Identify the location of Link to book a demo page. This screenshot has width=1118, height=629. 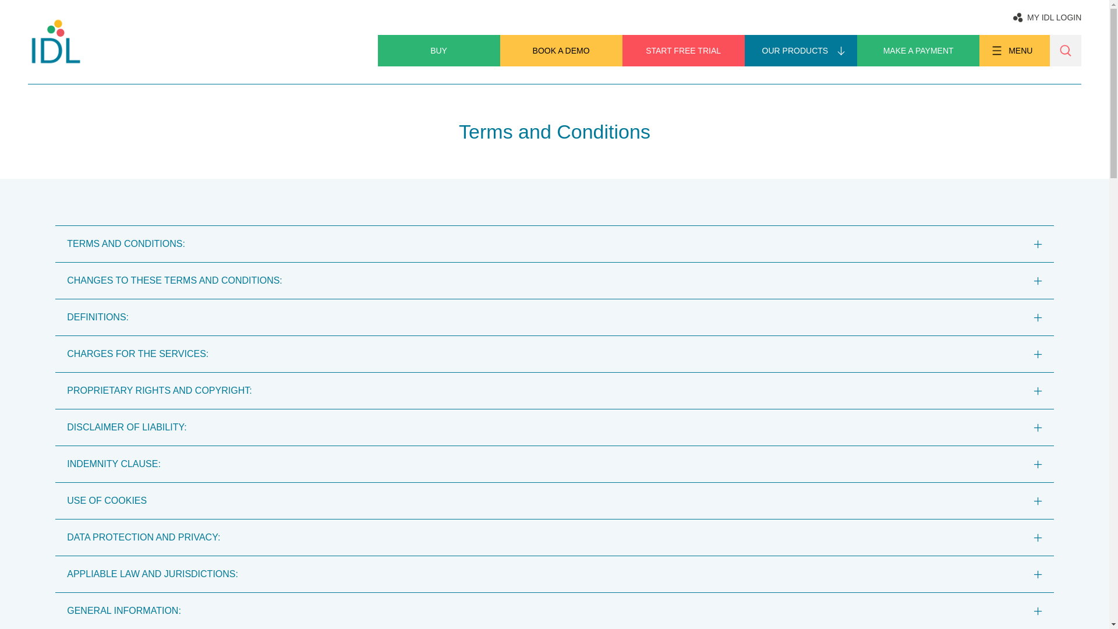
(561, 51).